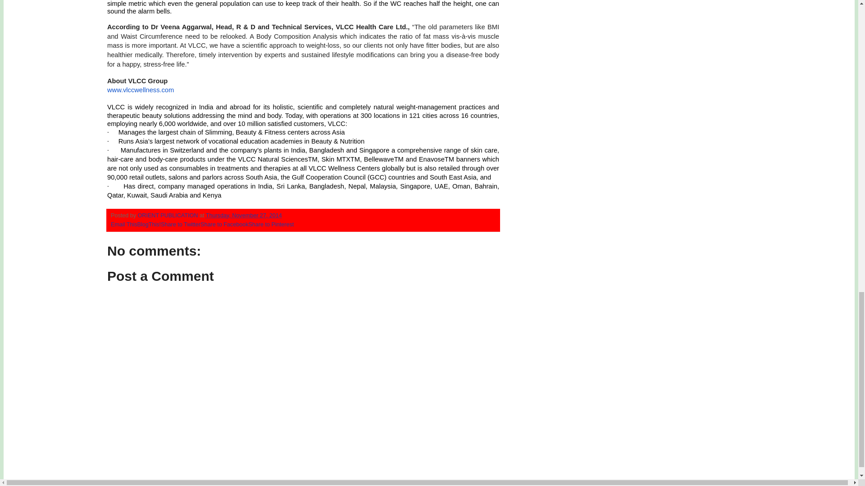 Image resolution: width=865 pixels, height=486 pixels. What do you see at coordinates (124, 225) in the screenshot?
I see `Email This` at bounding box center [124, 225].